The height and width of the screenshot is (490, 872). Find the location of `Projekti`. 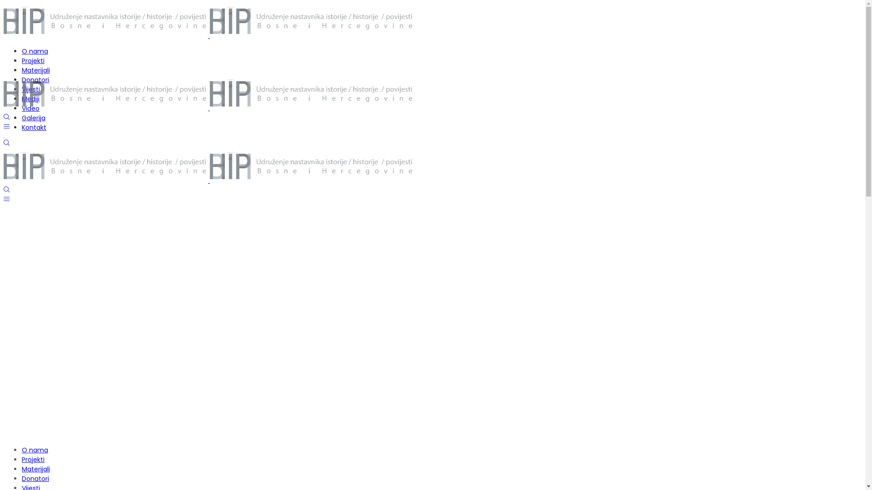

Projekti is located at coordinates (33, 460).